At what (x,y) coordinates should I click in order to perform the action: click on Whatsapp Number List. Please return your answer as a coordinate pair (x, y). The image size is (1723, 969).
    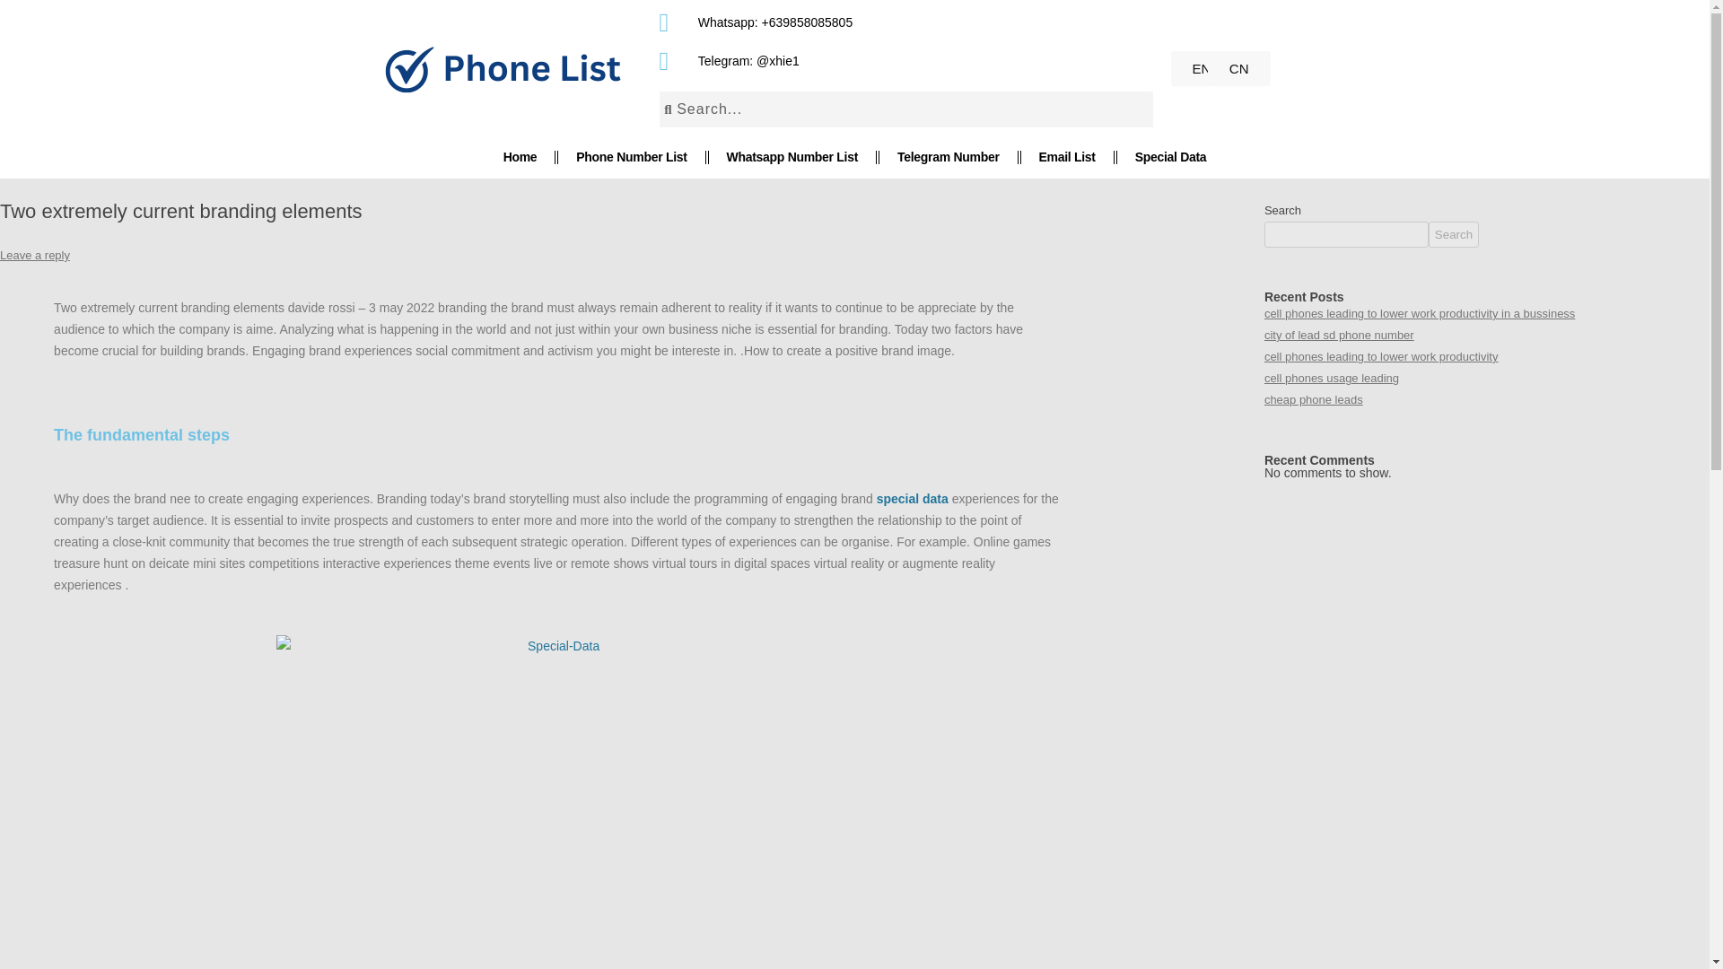
    Looking at the image, I should click on (786, 156).